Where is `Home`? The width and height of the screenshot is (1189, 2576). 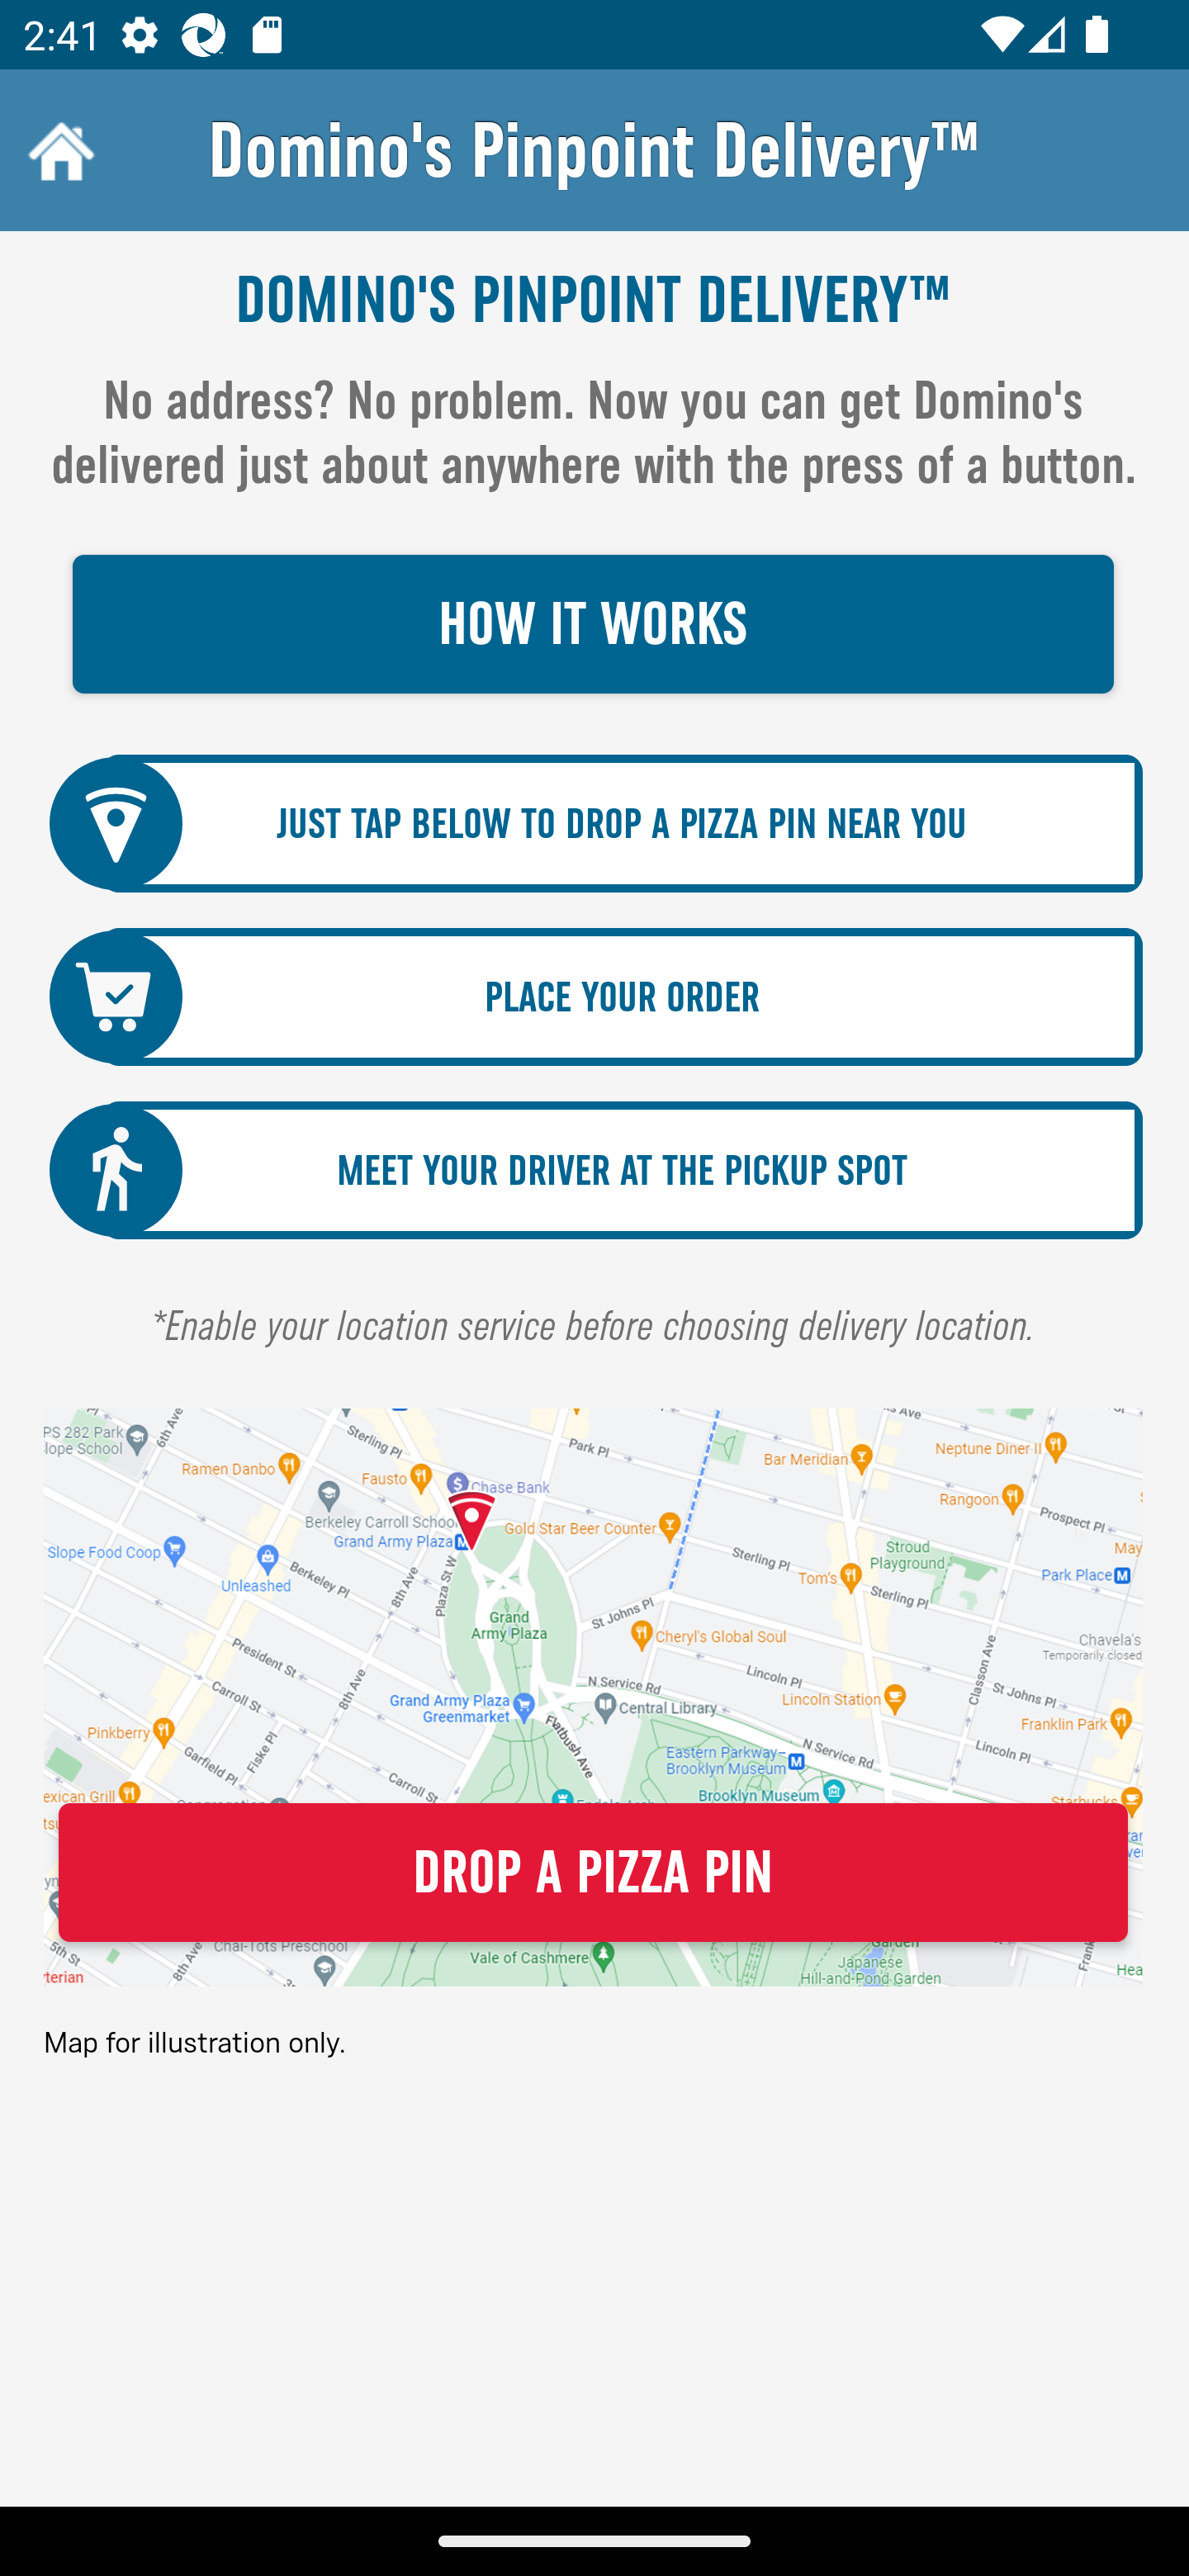 Home is located at coordinates (58, 150).